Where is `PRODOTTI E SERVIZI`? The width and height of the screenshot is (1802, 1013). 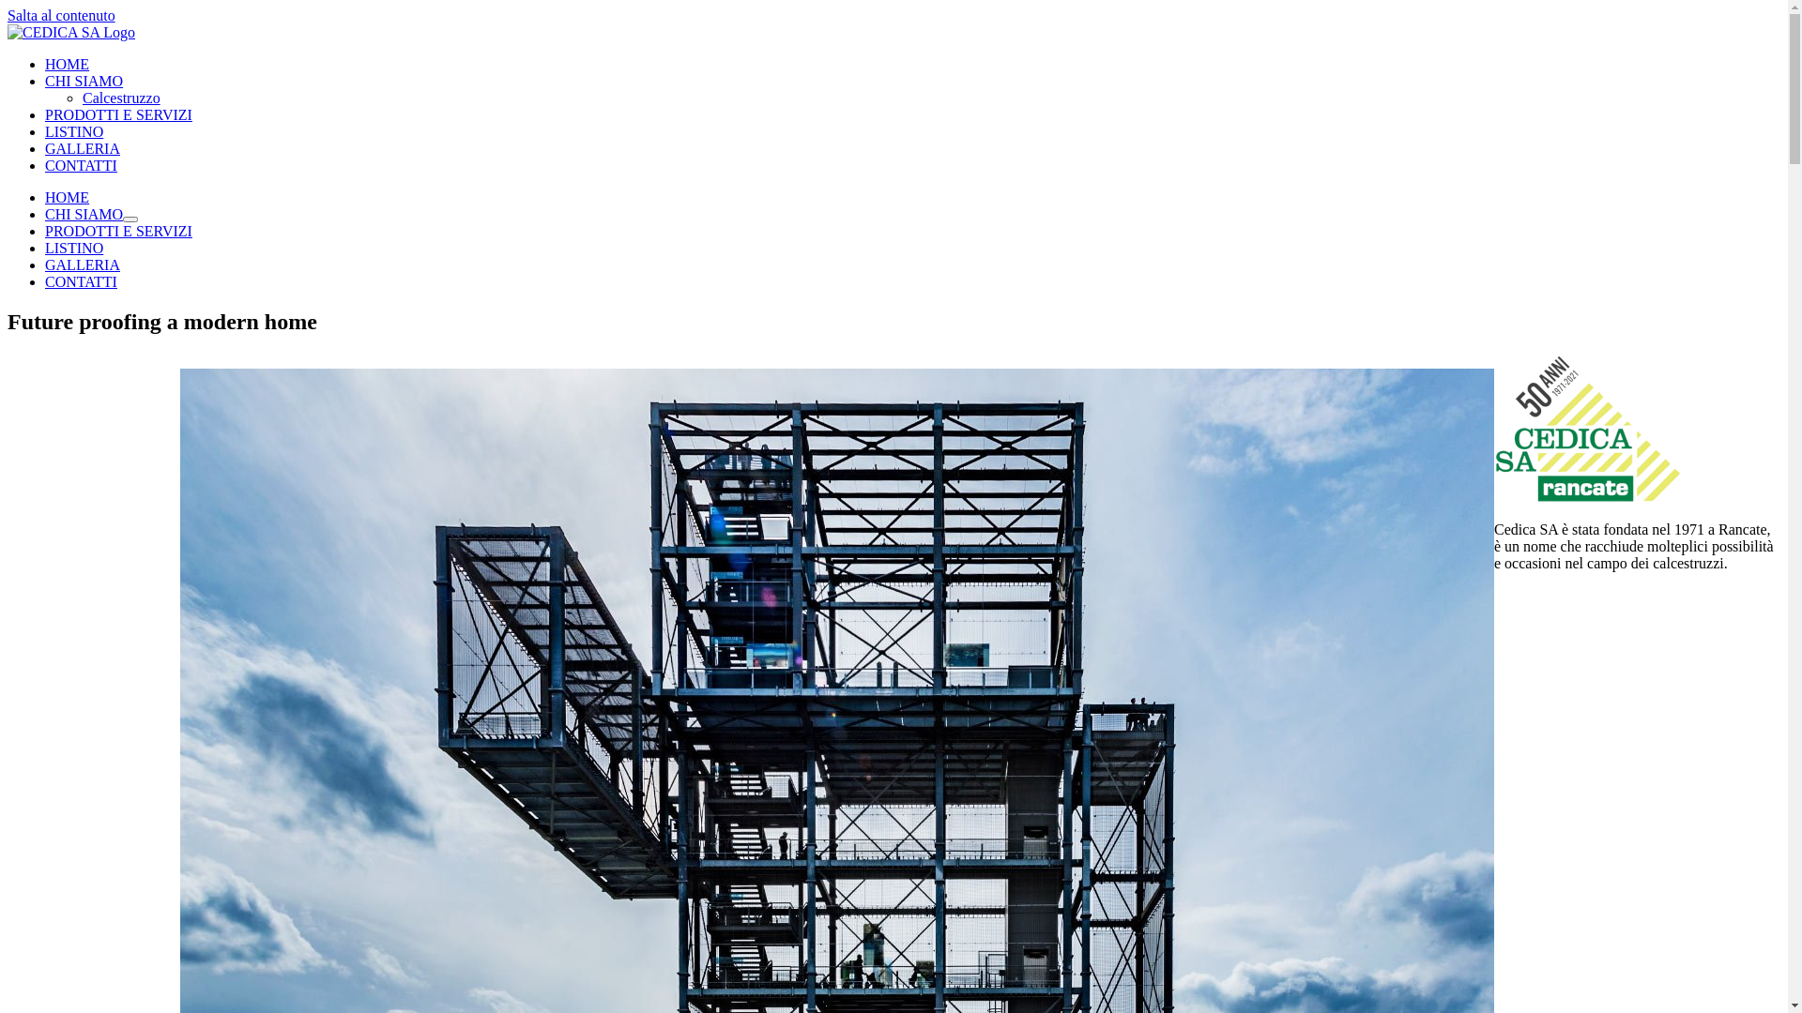
PRODOTTI E SERVIZI is located at coordinates (118, 114).